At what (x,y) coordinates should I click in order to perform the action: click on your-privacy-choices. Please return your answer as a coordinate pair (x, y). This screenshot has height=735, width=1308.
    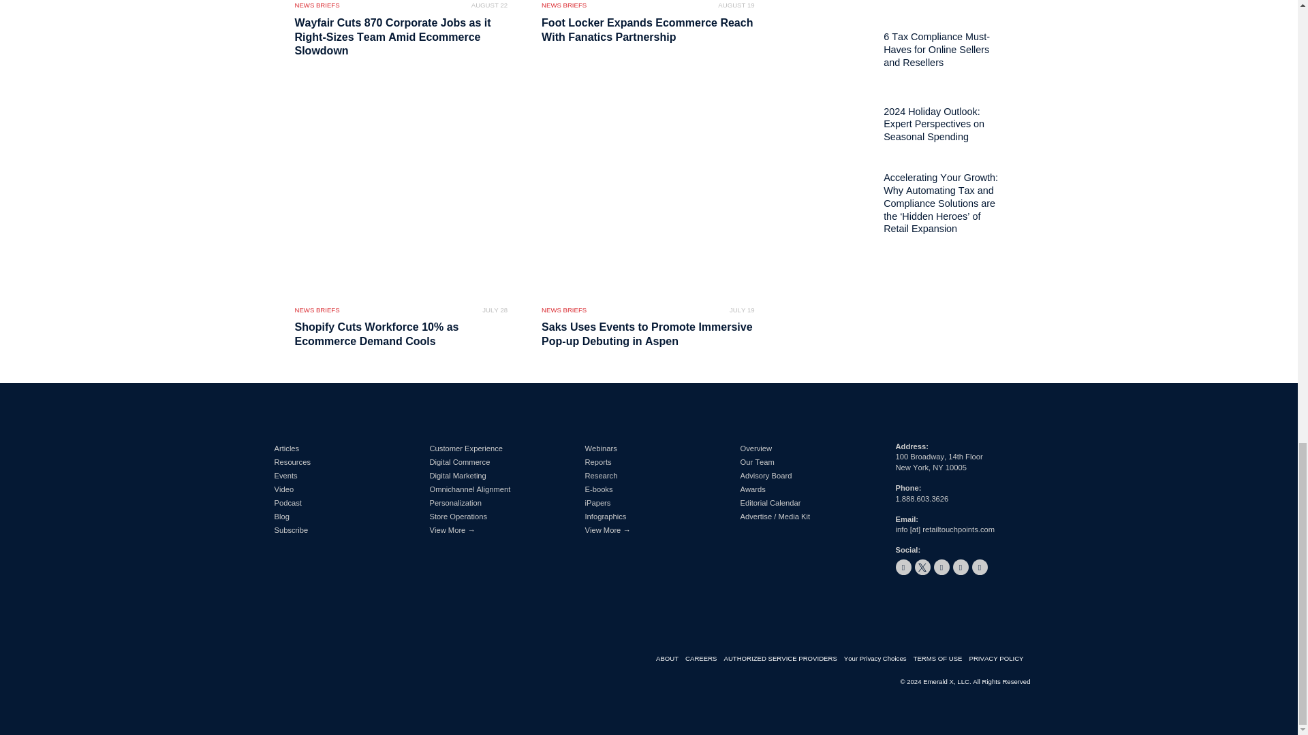
    Looking at the image, I should click on (878, 659).